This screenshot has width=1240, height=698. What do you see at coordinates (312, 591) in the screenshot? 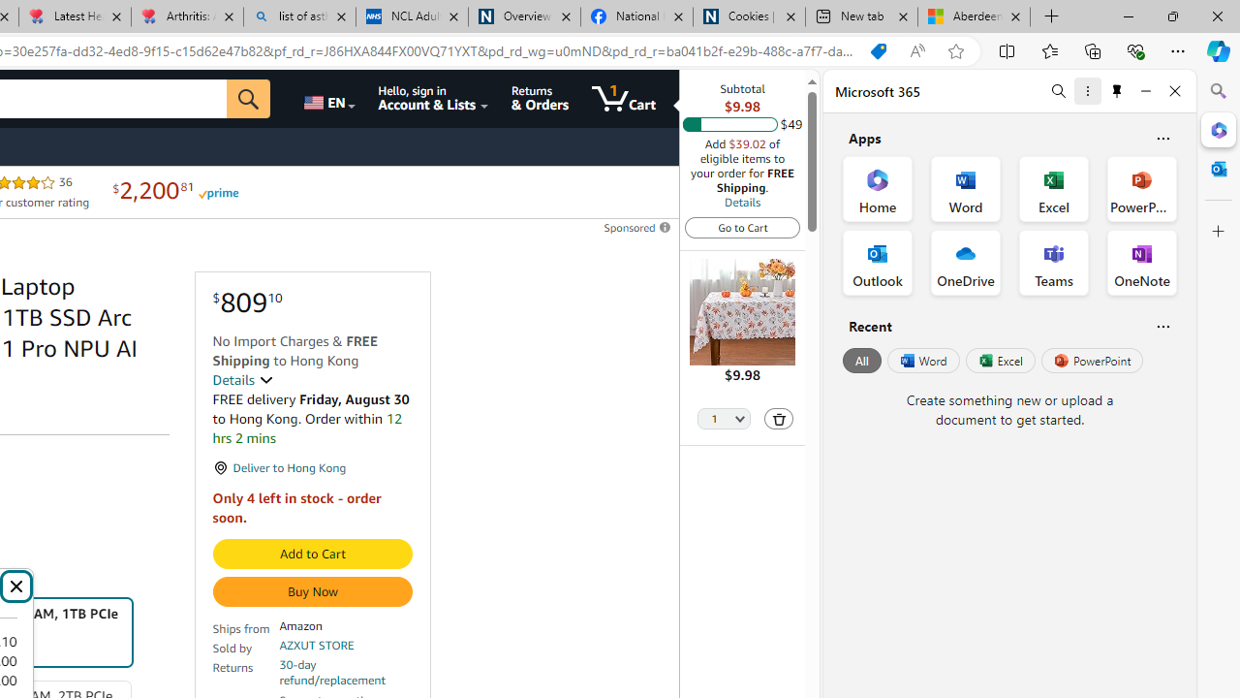
I see `Buy Now` at bounding box center [312, 591].